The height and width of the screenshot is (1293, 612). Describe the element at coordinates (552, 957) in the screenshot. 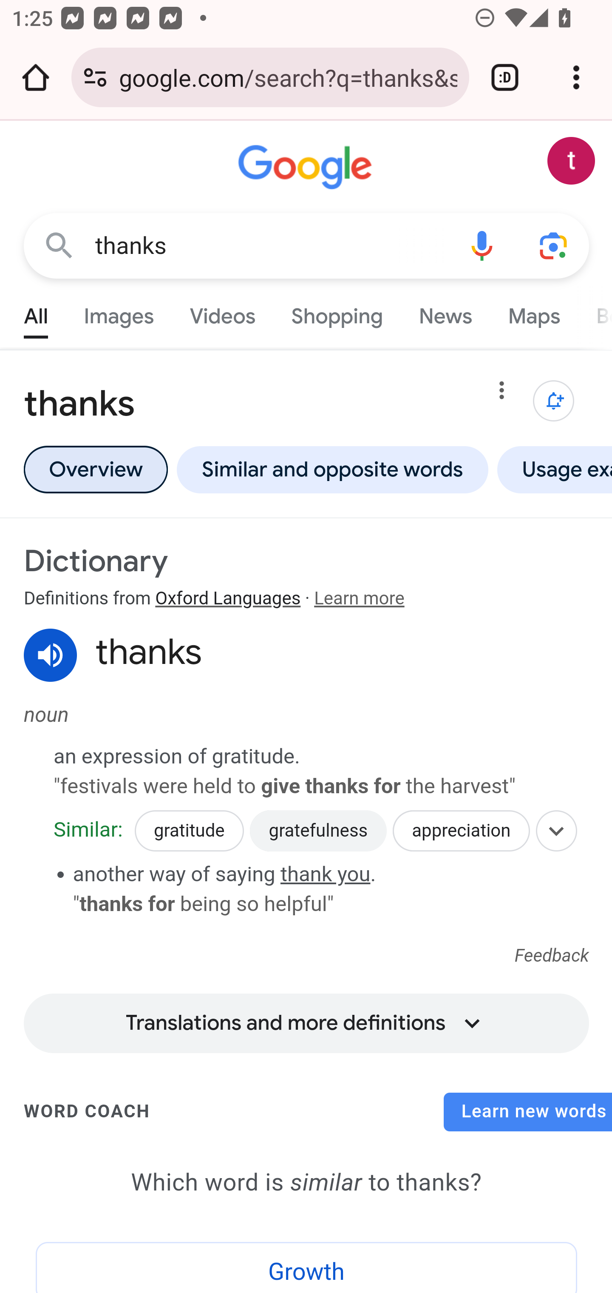

I see `Feedback` at that location.